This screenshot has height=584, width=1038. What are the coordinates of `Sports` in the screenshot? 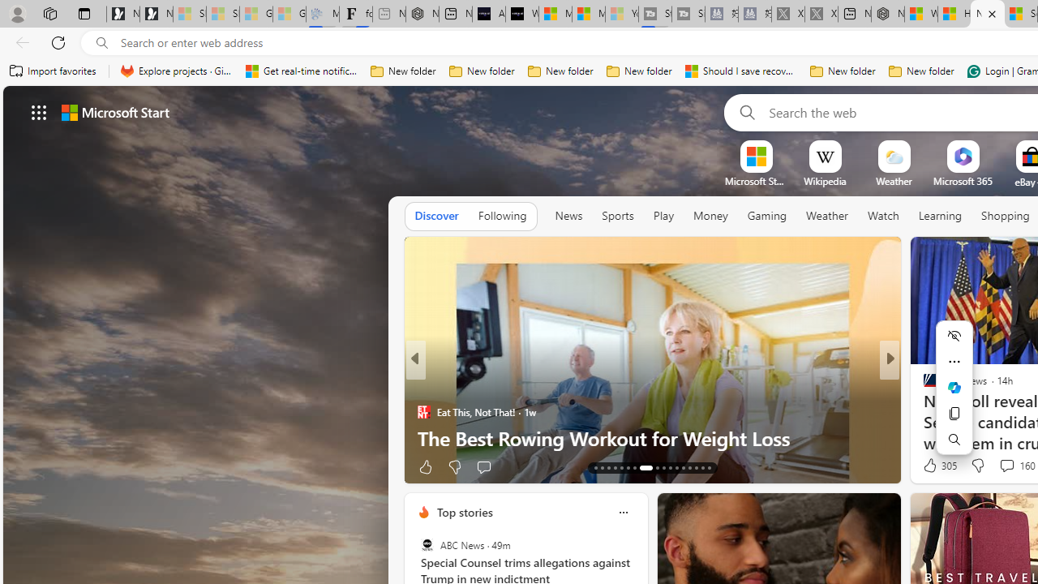 It's located at (617, 216).